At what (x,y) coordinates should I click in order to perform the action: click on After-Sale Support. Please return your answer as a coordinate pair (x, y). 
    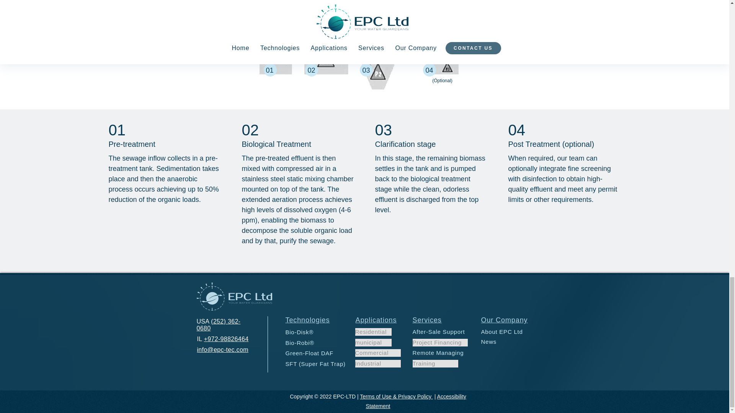
    Looking at the image, I should click on (440, 332).